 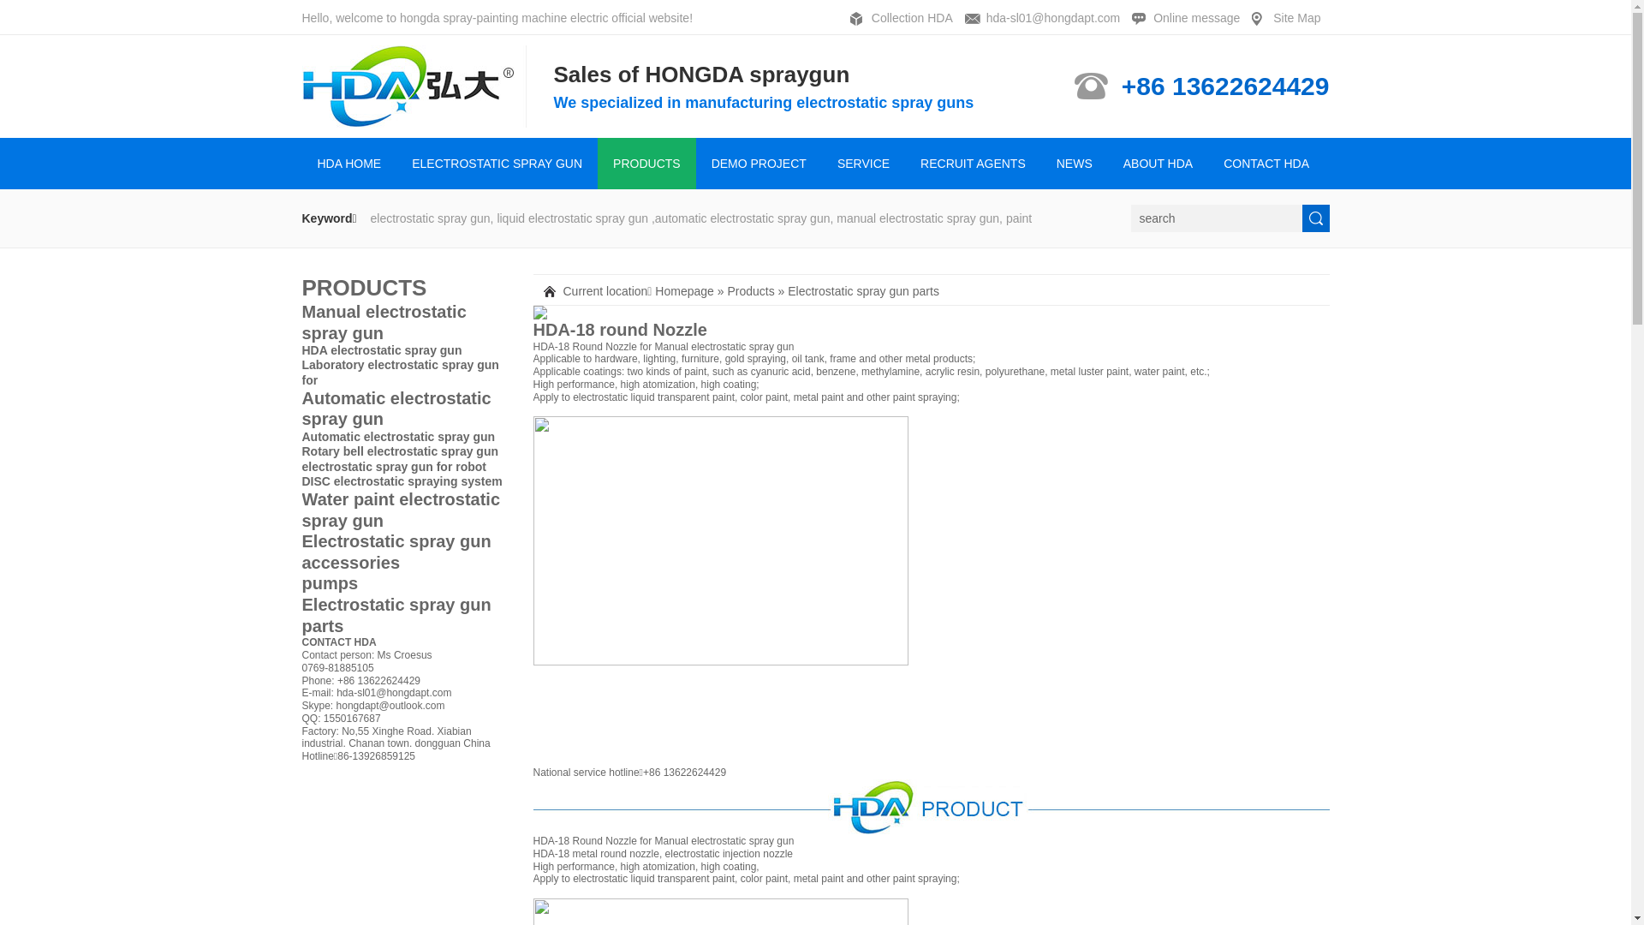 I want to click on HONGDA SPRAYING ELECTROMECHANICAL CO.,LTD, so click(x=414, y=87).